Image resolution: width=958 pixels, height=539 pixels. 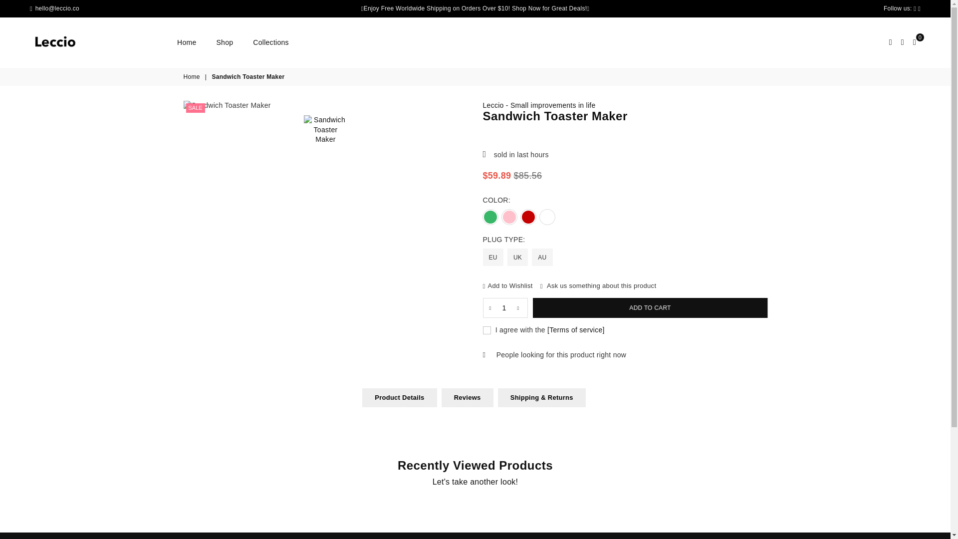 What do you see at coordinates (225, 42) in the screenshot?
I see `Shop` at bounding box center [225, 42].